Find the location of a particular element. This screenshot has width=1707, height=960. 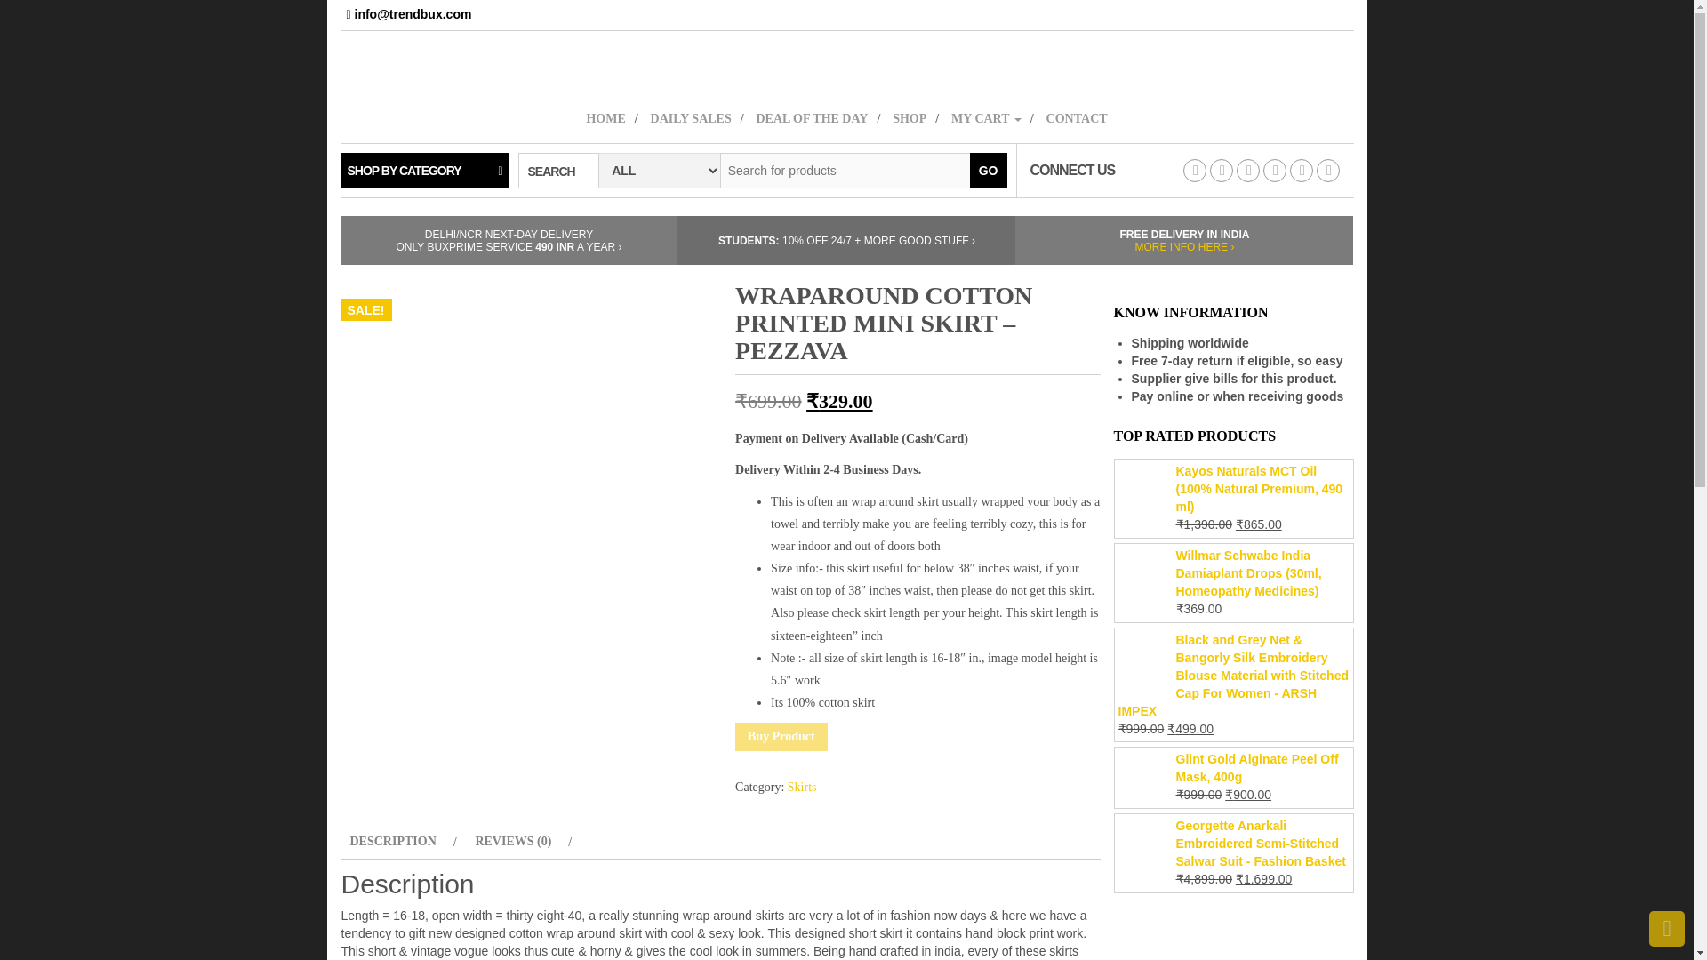

Deal of the Day is located at coordinates (819, 117).